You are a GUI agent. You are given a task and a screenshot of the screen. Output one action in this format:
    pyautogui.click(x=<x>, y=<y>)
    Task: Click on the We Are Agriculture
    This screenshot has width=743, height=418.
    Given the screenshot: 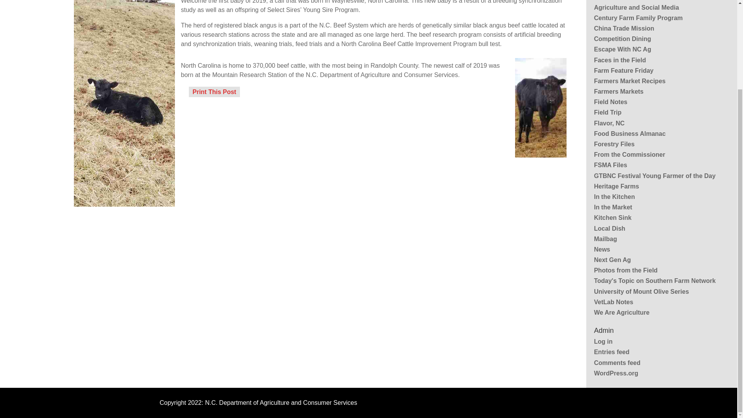 What is the action you would take?
    pyautogui.click(x=621, y=313)
    